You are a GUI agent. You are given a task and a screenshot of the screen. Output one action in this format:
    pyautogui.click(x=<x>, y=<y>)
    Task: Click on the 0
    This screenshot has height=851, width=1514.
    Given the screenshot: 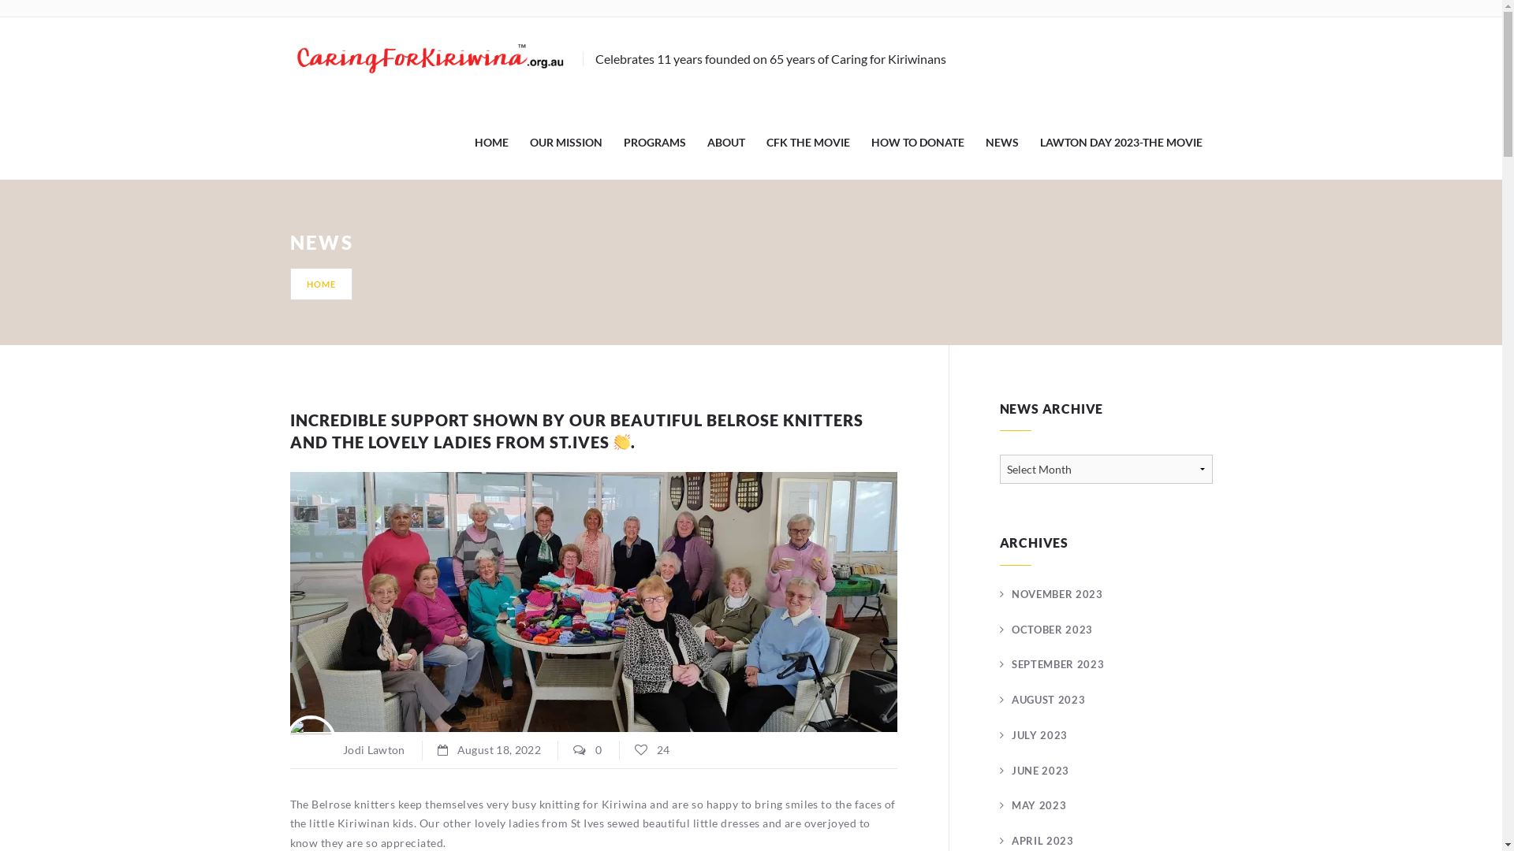 What is the action you would take?
    pyautogui.click(x=587, y=750)
    